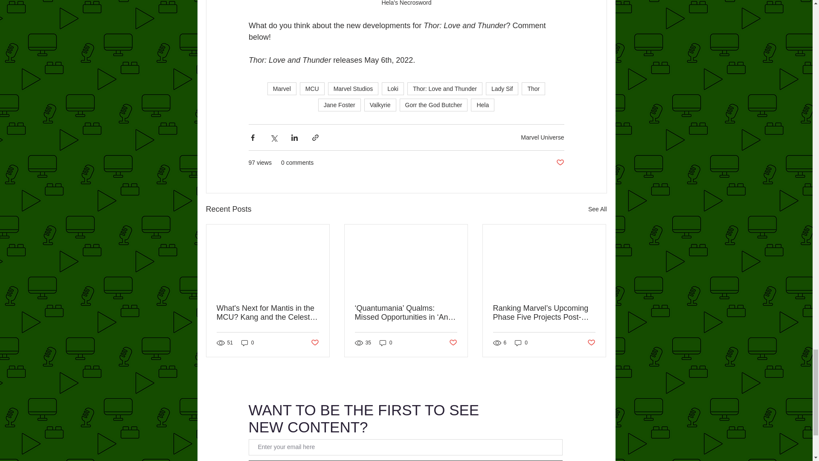  I want to click on Marvel Studios, so click(353, 89).